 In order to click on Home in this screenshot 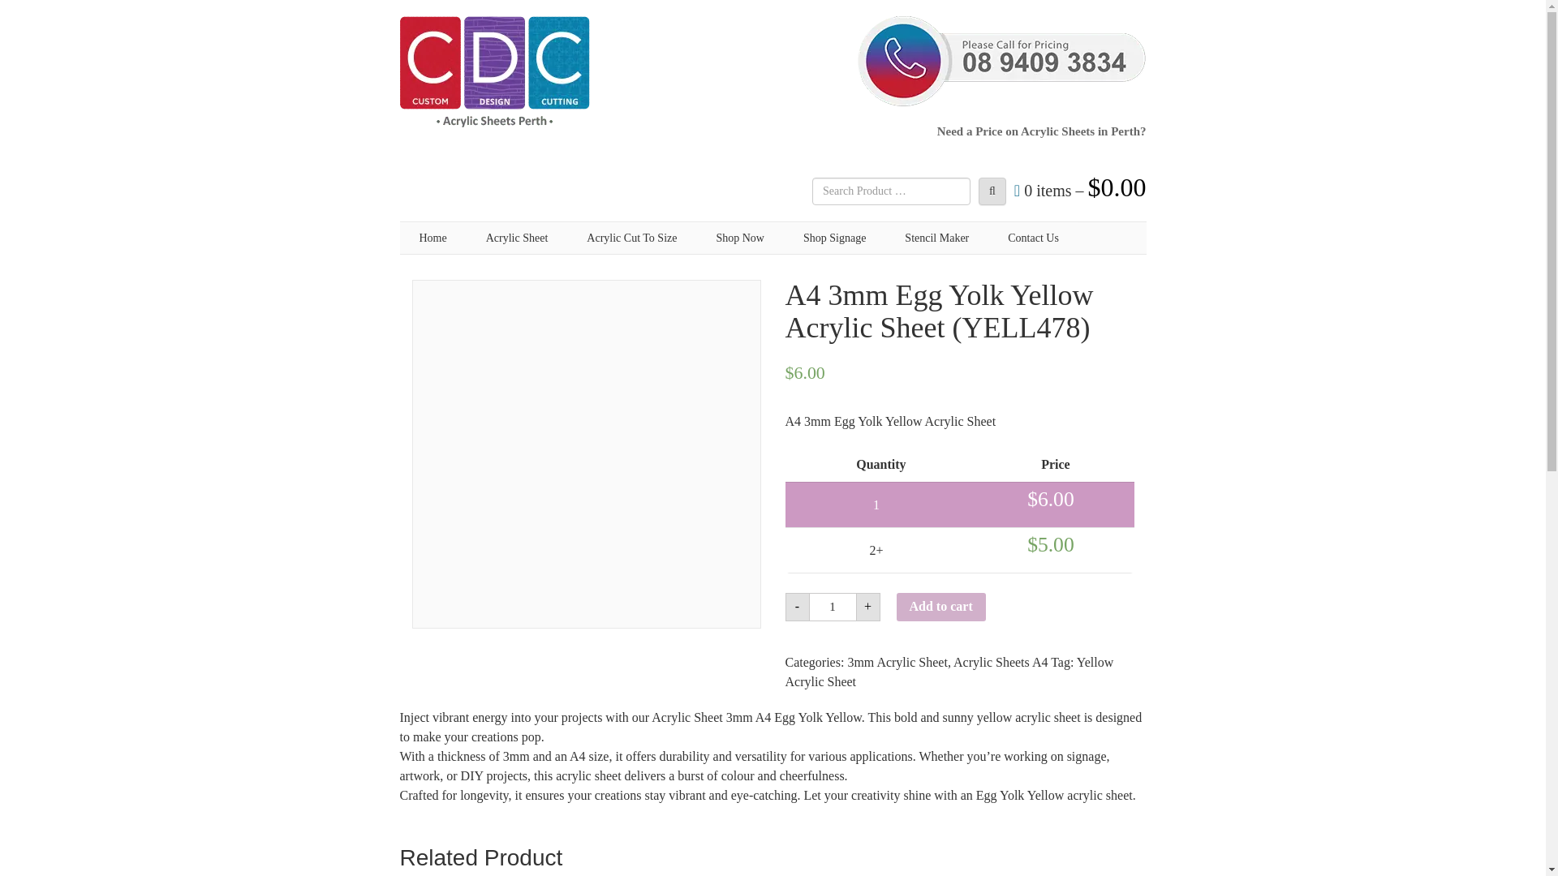, I will do `click(432, 238)`.